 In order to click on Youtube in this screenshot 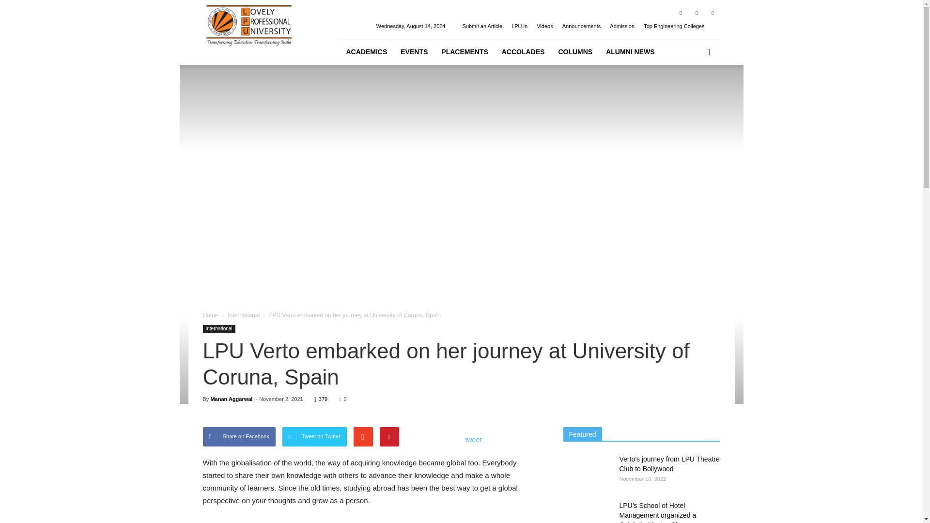, I will do `click(712, 13)`.